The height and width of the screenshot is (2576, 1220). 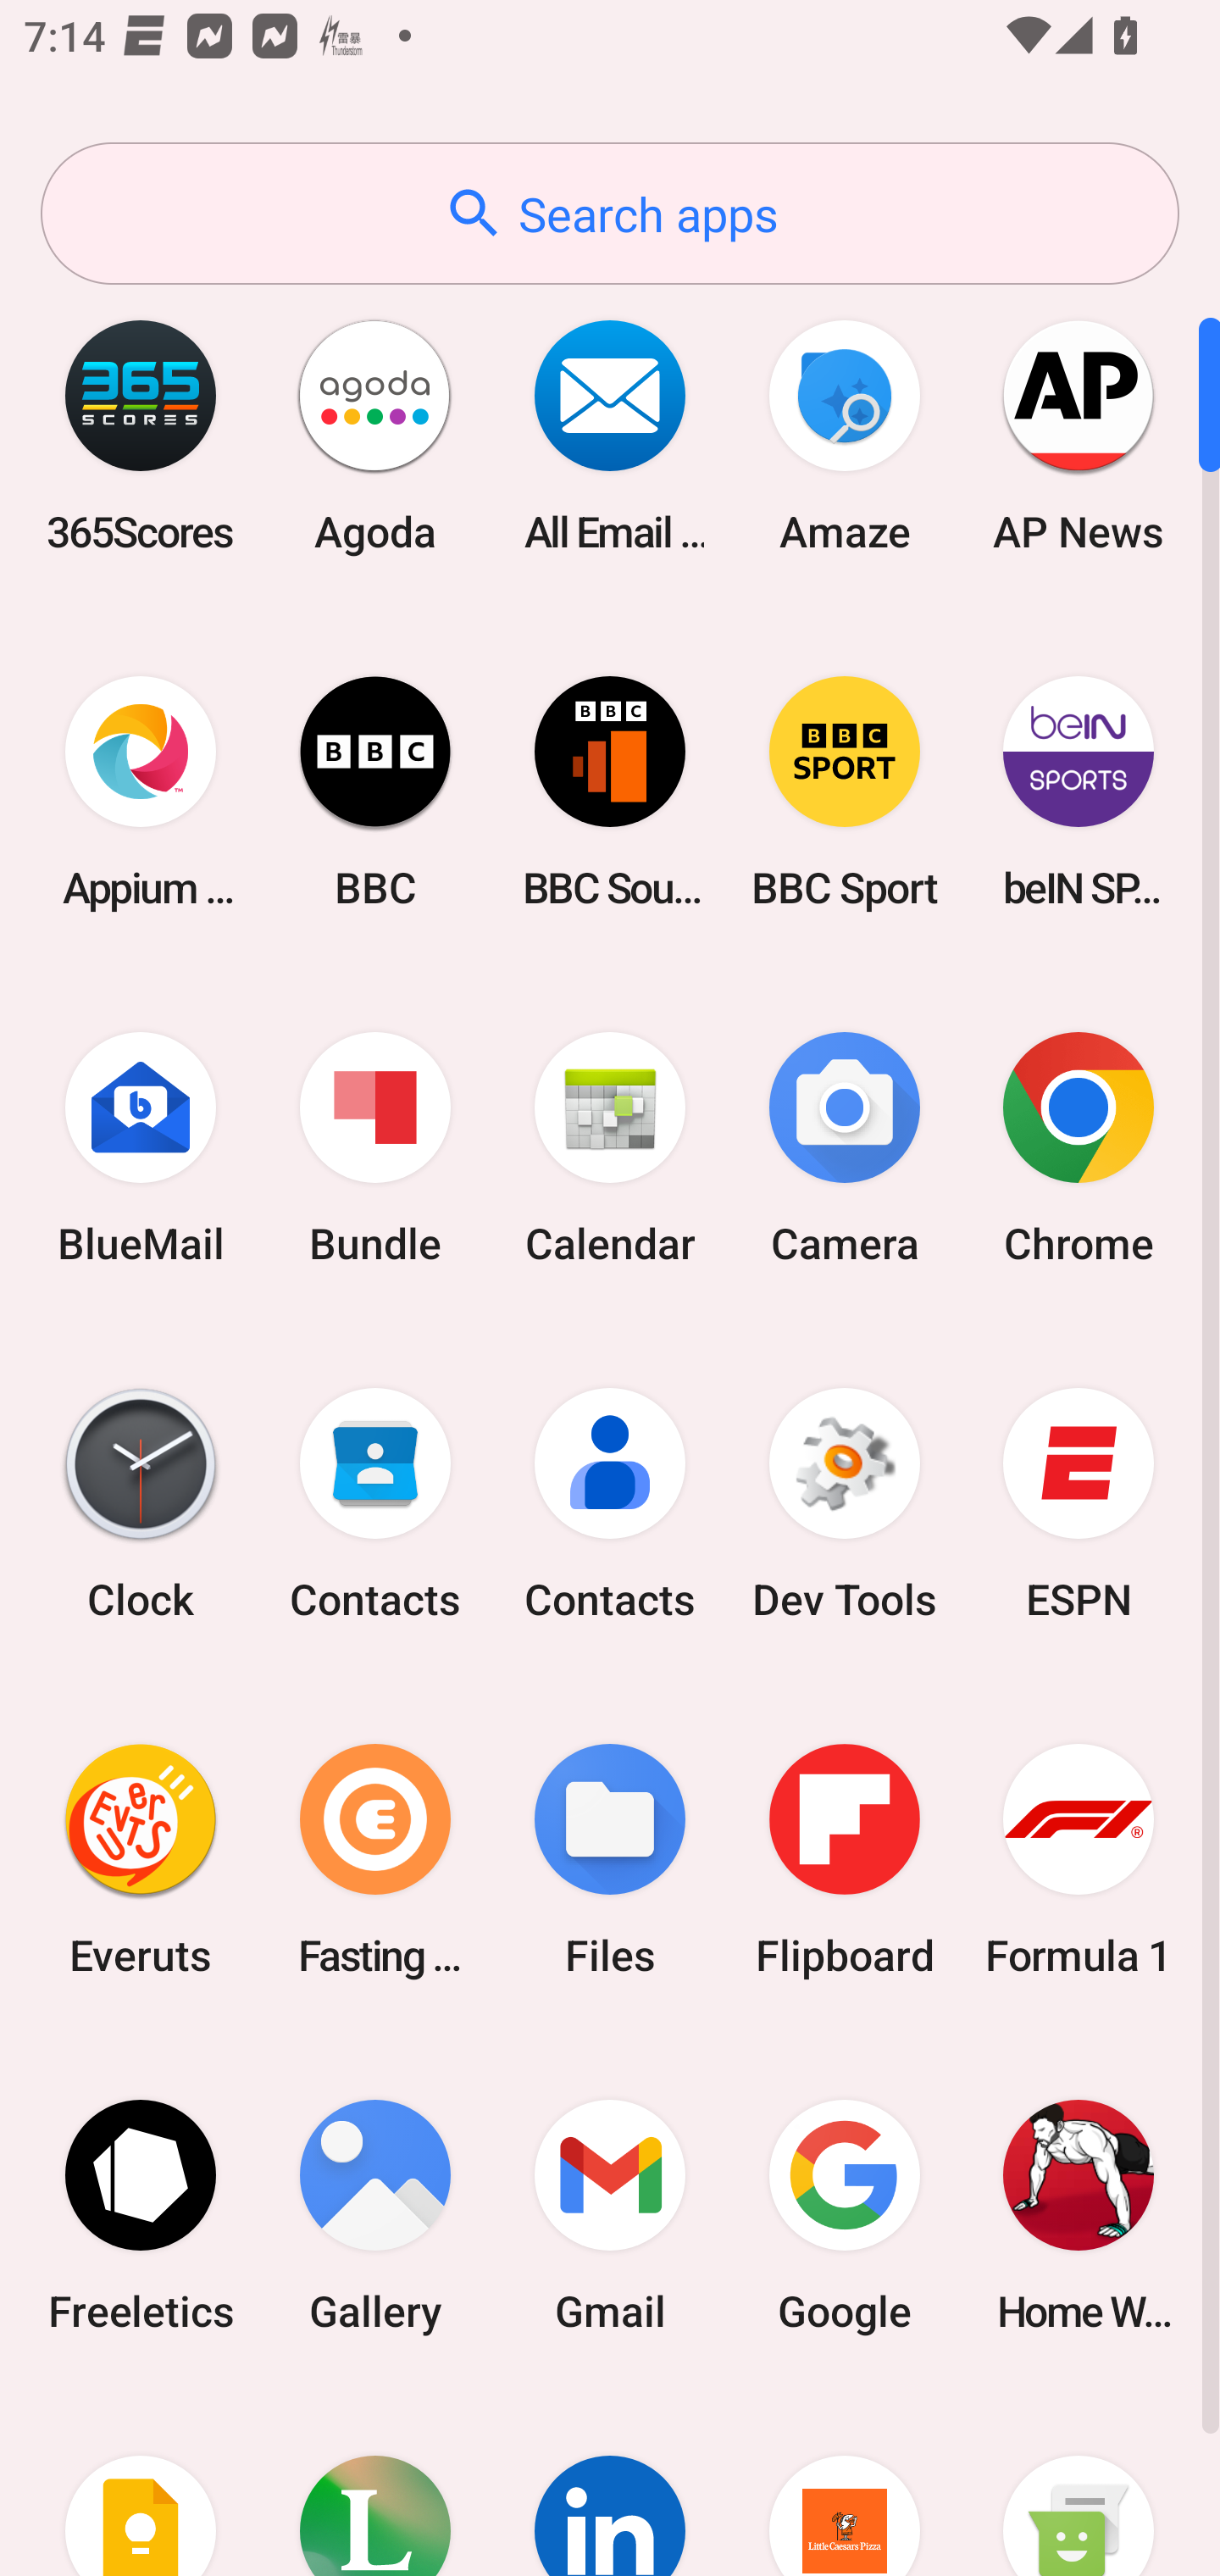 I want to click on All Email Connect, so click(x=610, y=436).